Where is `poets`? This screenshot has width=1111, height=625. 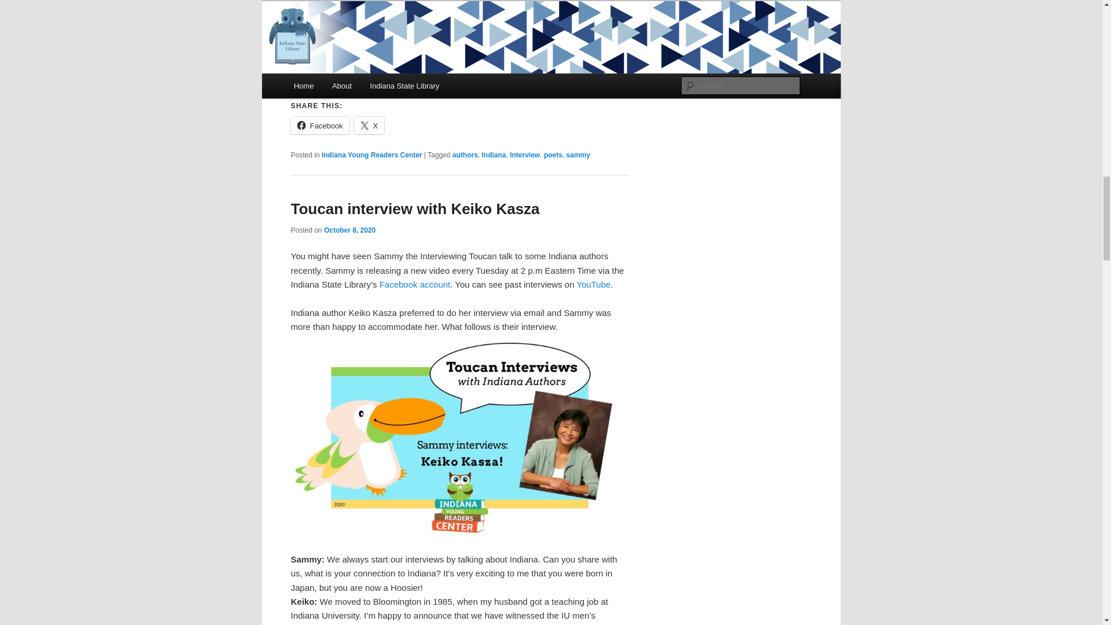 poets is located at coordinates (553, 155).